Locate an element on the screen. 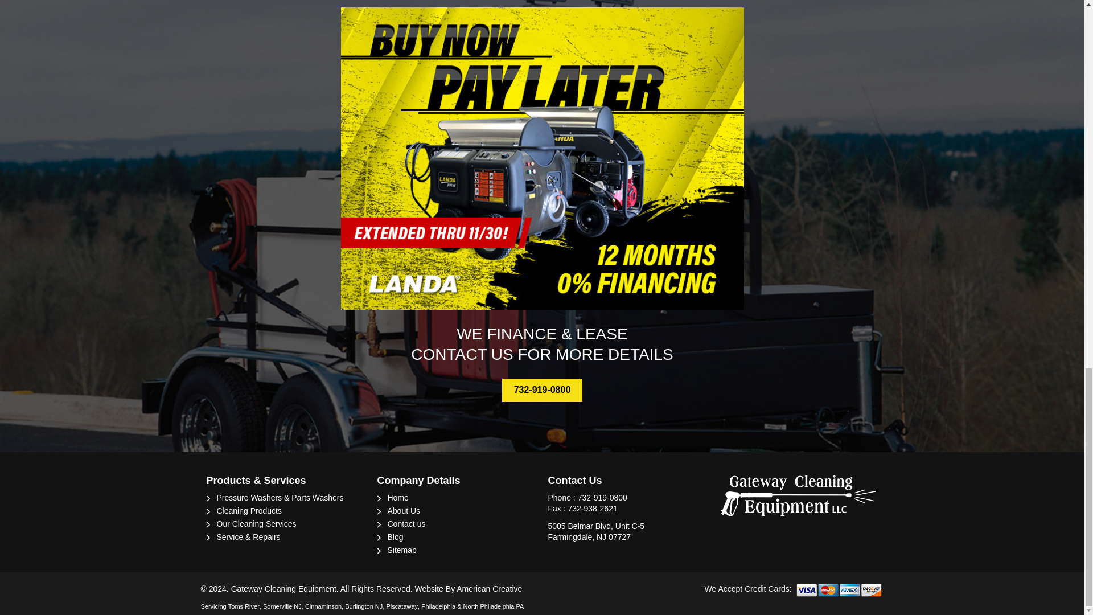 The image size is (1093, 615). Burlington NJ is located at coordinates (364, 606).